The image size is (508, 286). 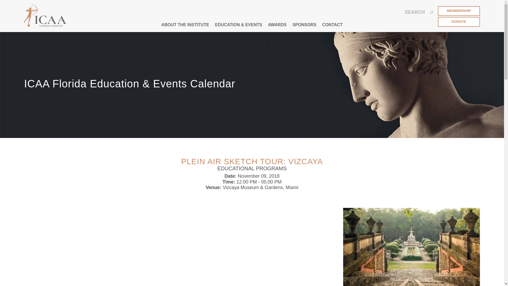 What do you see at coordinates (45, 15) in the screenshot?
I see `ICAA FLorida Chapter` at bounding box center [45, 15].